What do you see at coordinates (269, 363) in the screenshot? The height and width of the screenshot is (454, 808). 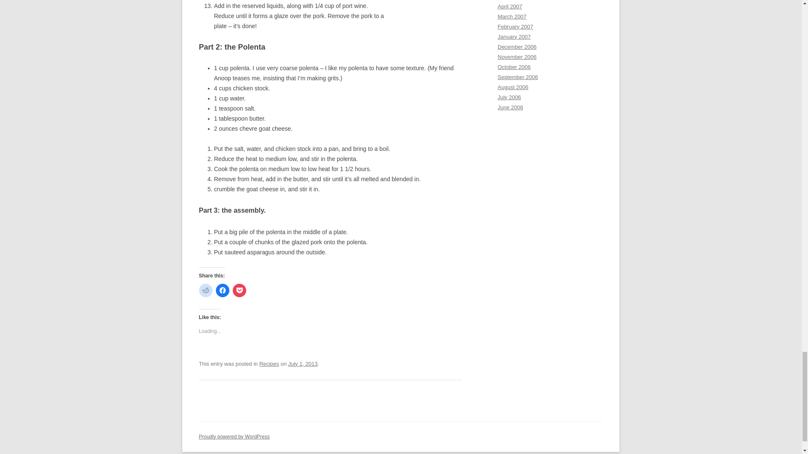 I see `Recipes` at bounding box center [269, 363].